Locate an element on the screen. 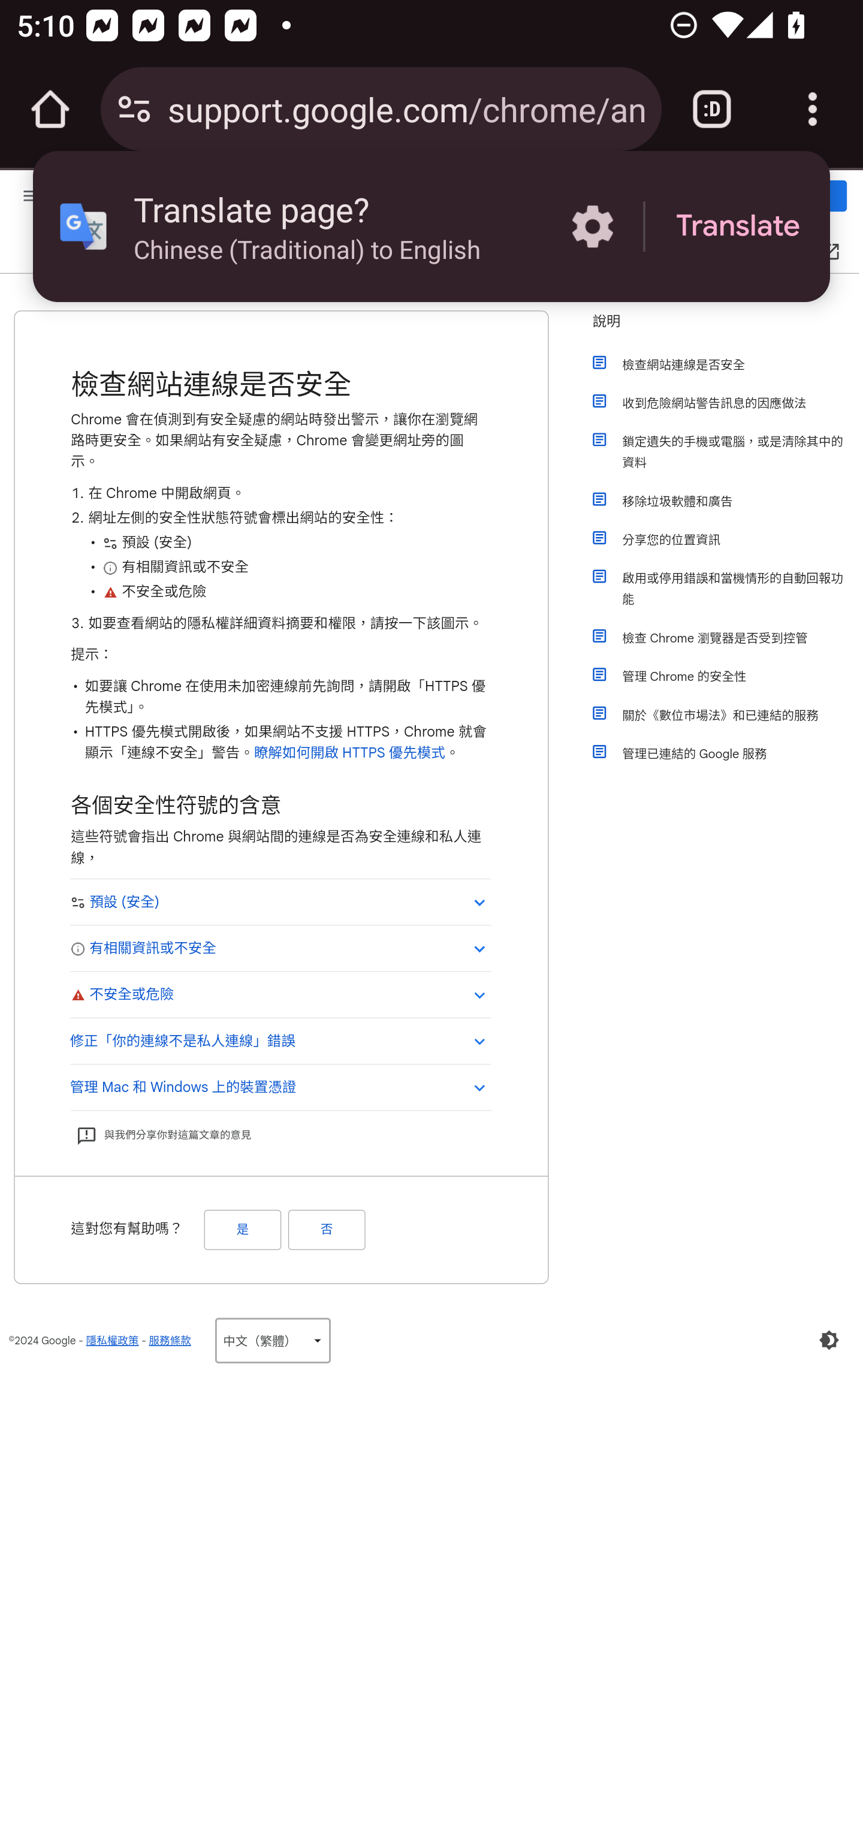 This screenshot has width=863, height=1822. 是 (這對您有幫助嗎？) is located at coordinates (242, 1229).